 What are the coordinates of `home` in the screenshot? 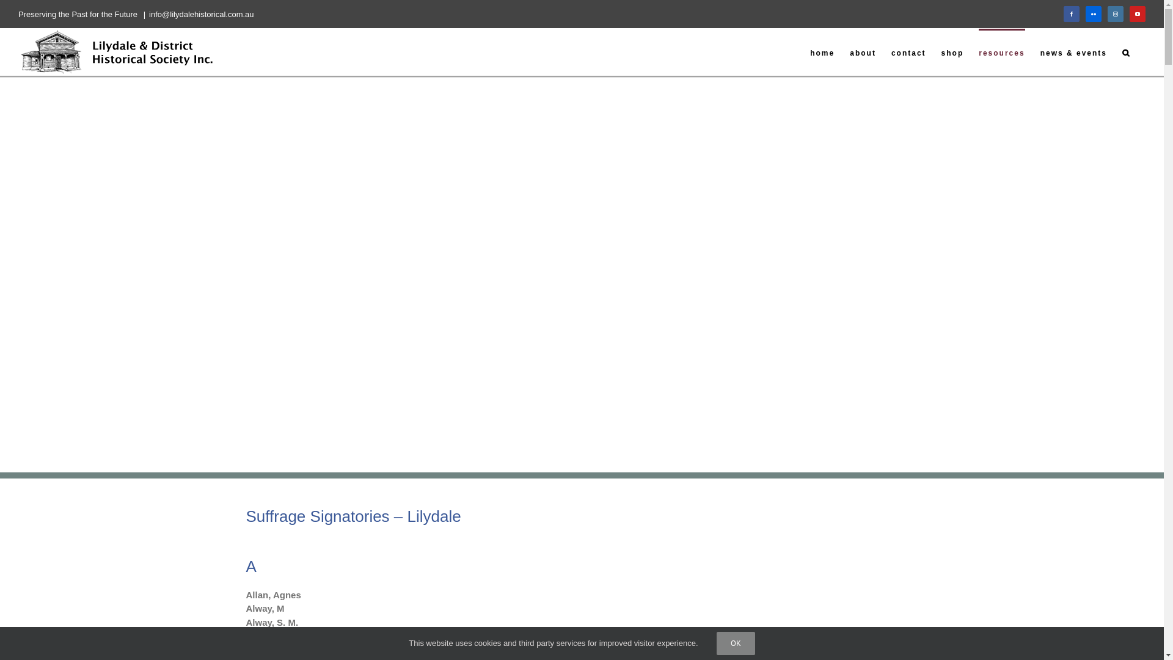 It's located at (822, 52).